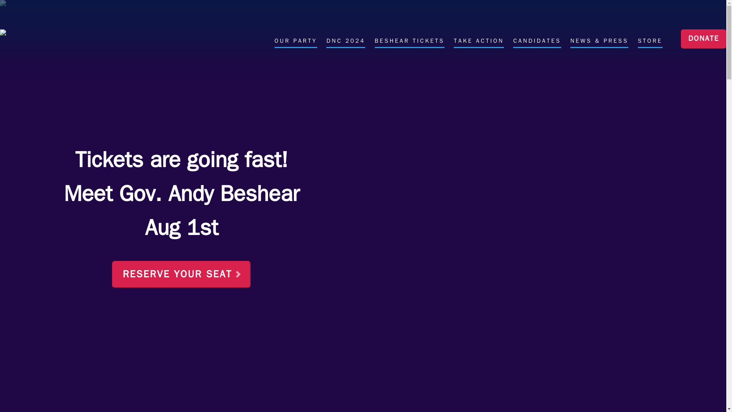 Image resolution: width=732 pixels, height=412 pixels. Describe the element at coordinates (296, 43) in the screenshot. I see `OUR PARTY` at that location.